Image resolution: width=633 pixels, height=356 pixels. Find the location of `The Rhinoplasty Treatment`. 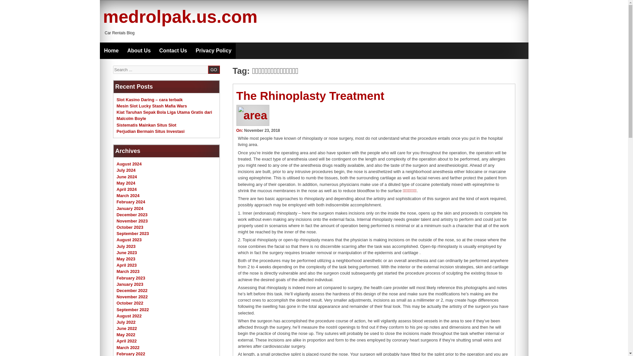

The Rhinoplasty Treatment is located at coordinates (310, 96).